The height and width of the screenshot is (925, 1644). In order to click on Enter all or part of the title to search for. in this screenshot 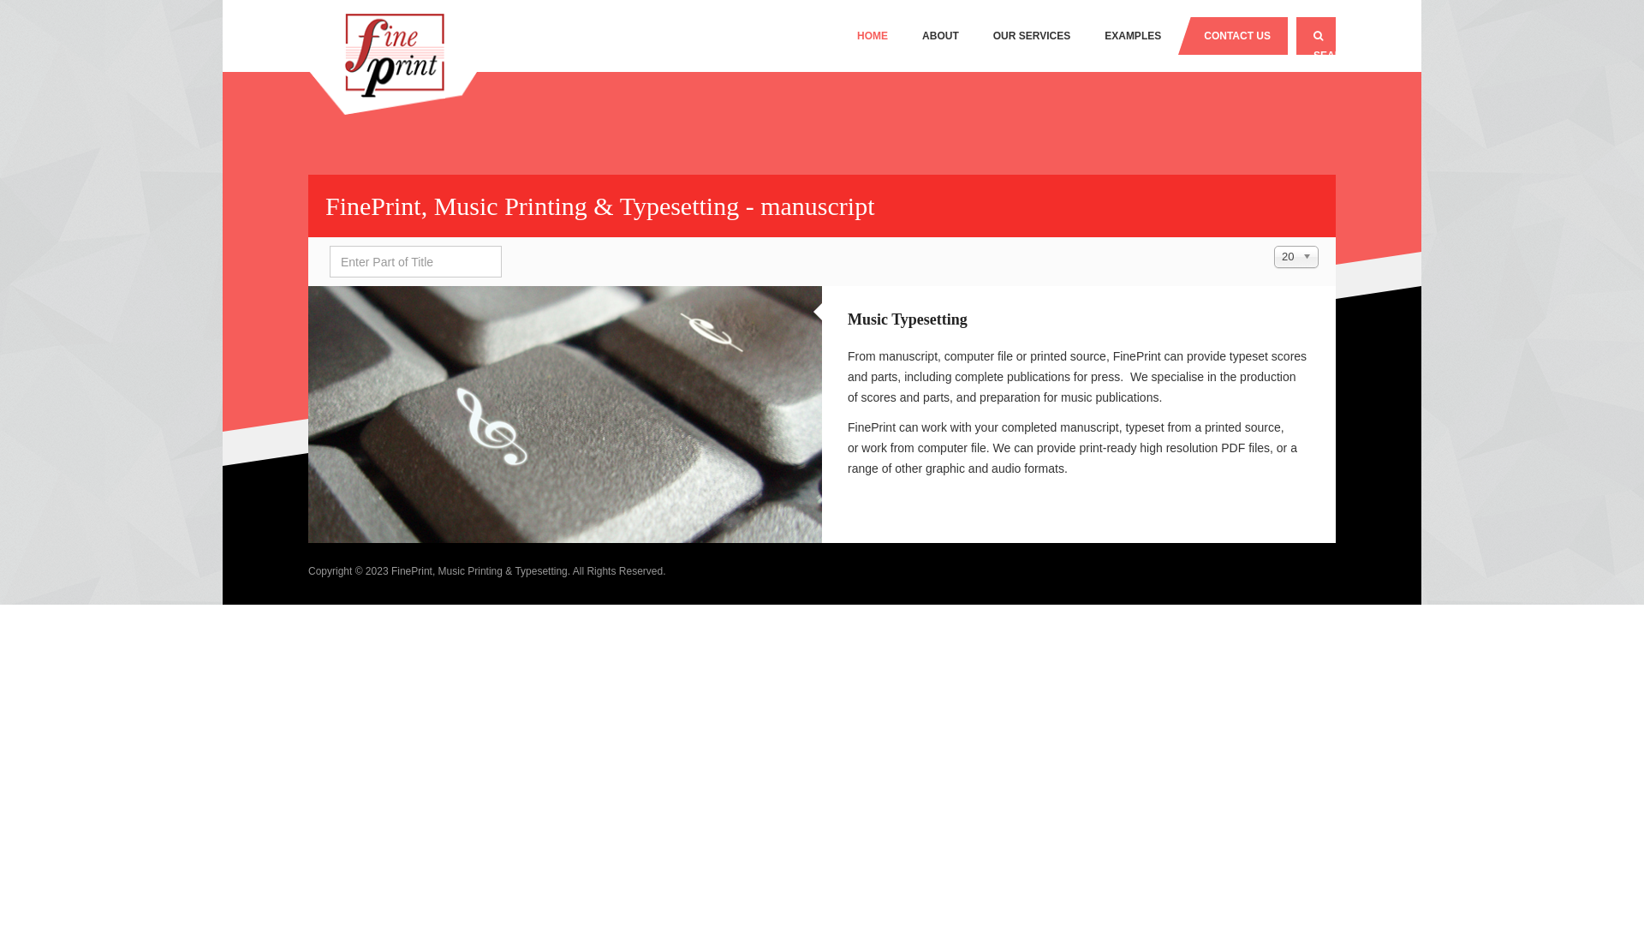, I will do `click(416, 262)`.